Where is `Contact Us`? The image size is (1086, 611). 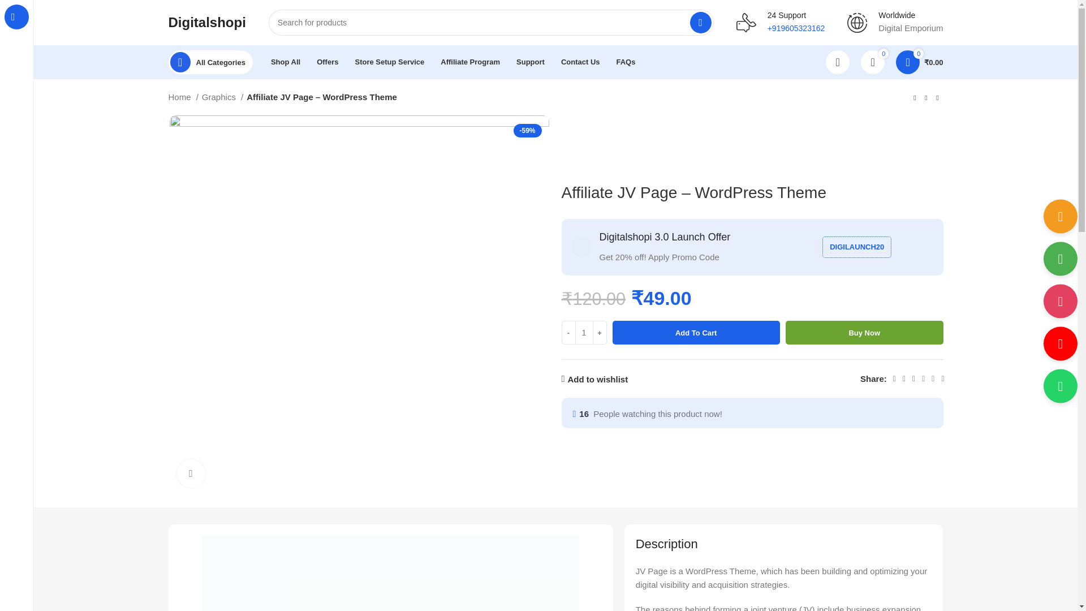 Contact Us is located at coordinates (580, 62).